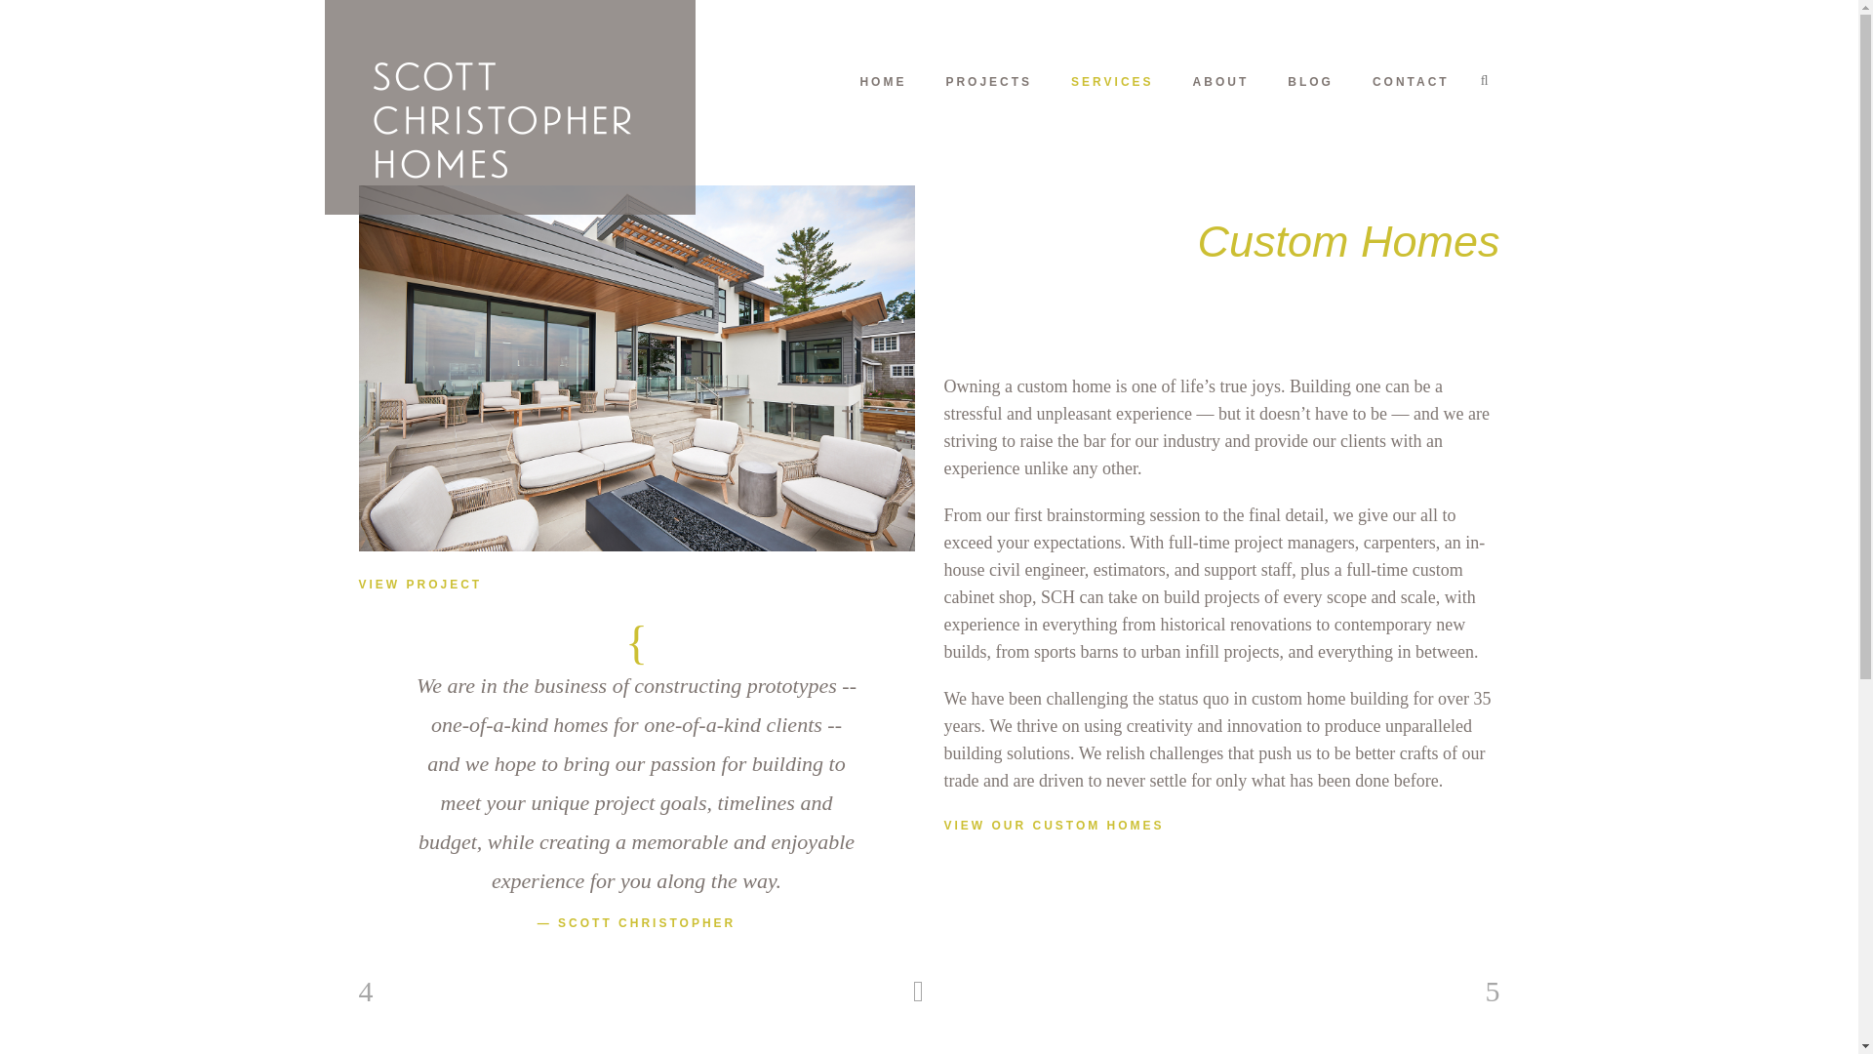 Image resolution: width=1873 pixels, height=1054 pixels. Describe the element at coordinates (421, 584) in the screenshot. I see `VIEW PROJECT` at that location.